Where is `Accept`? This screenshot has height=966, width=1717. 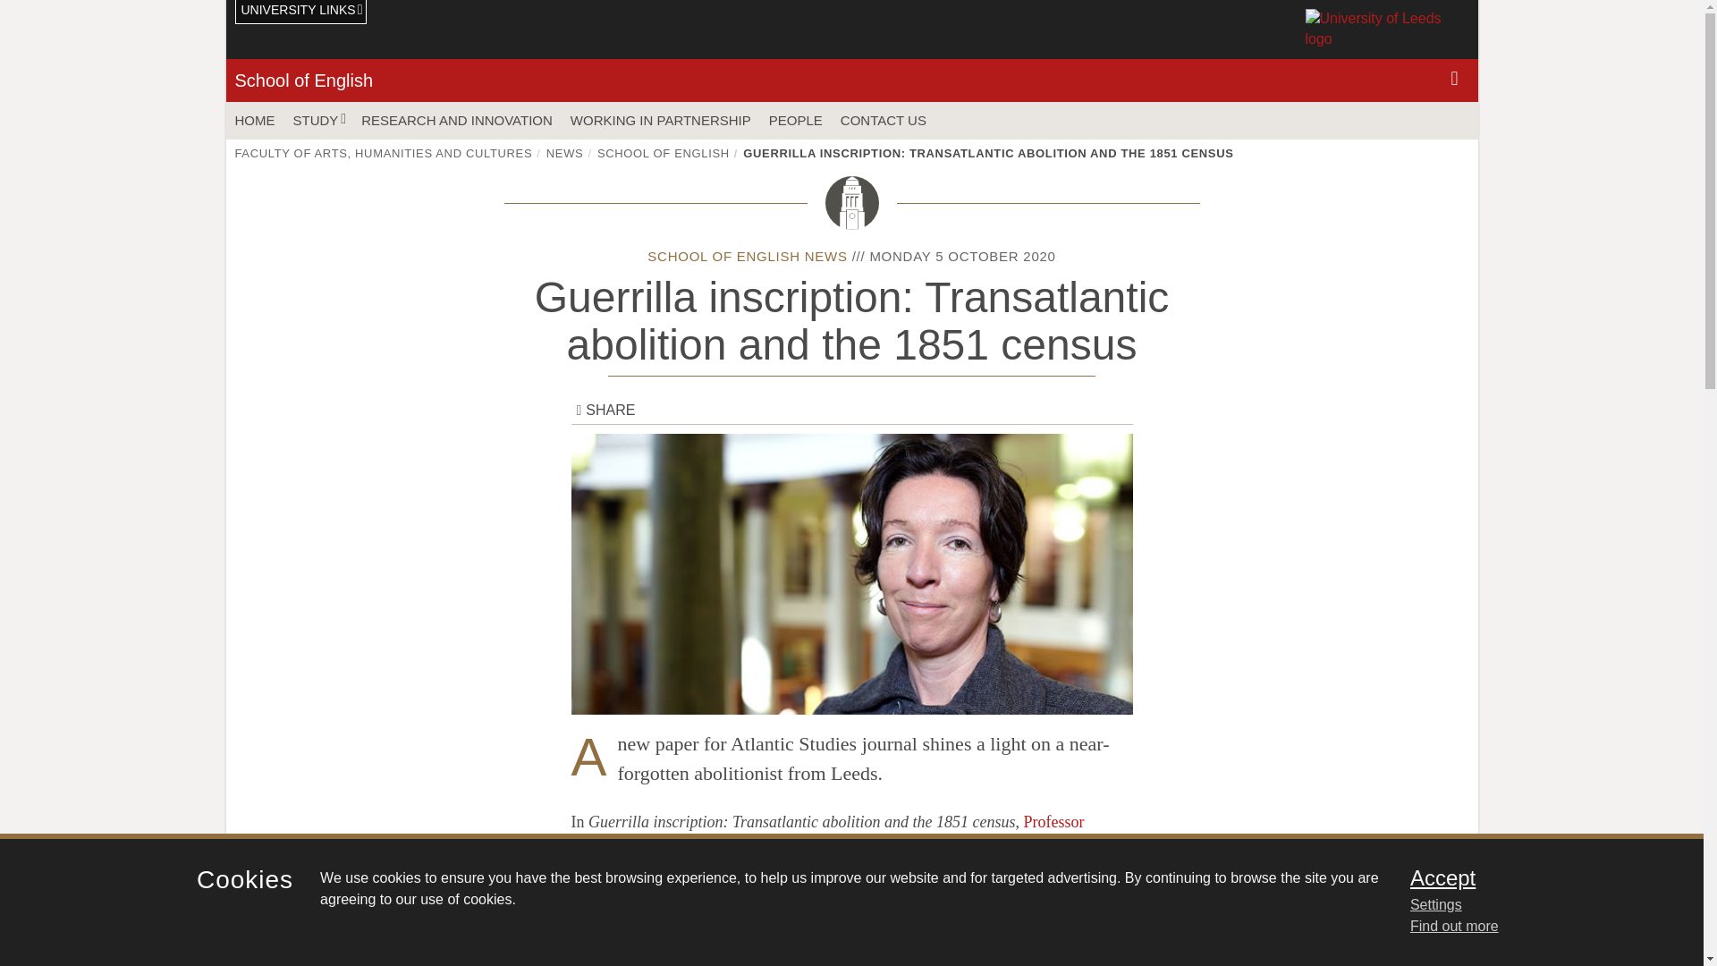 Accept is located at coordinates (1533, 877).